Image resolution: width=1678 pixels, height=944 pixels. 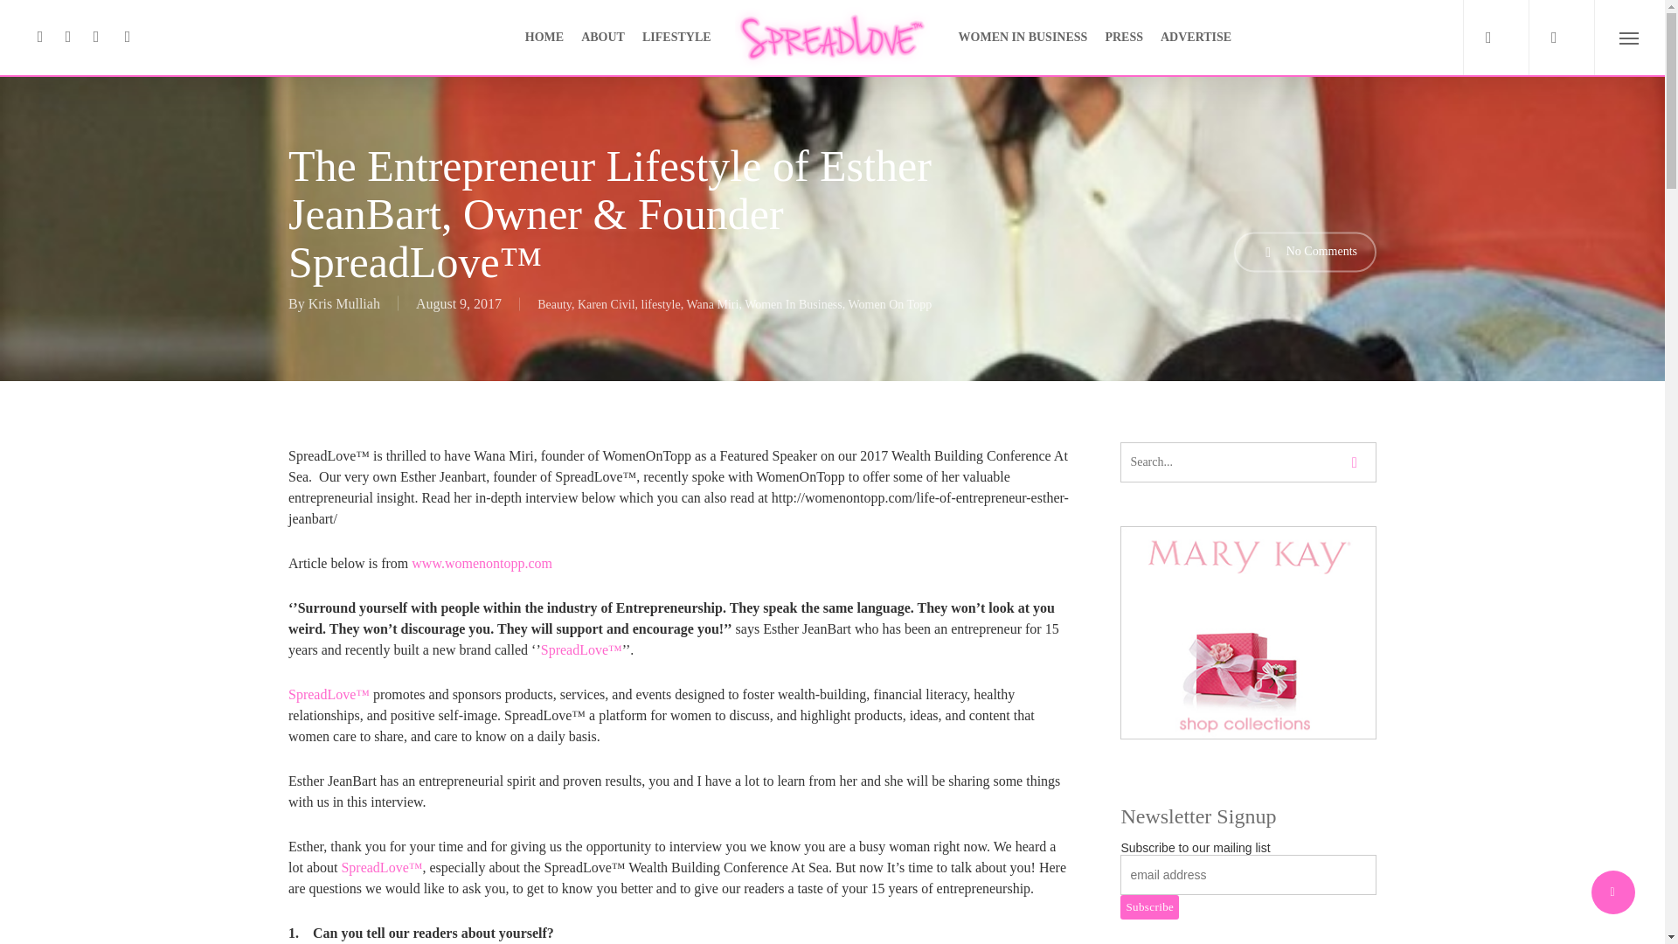 I want to click on LIFESTYLE, so click(x=676, y=37).